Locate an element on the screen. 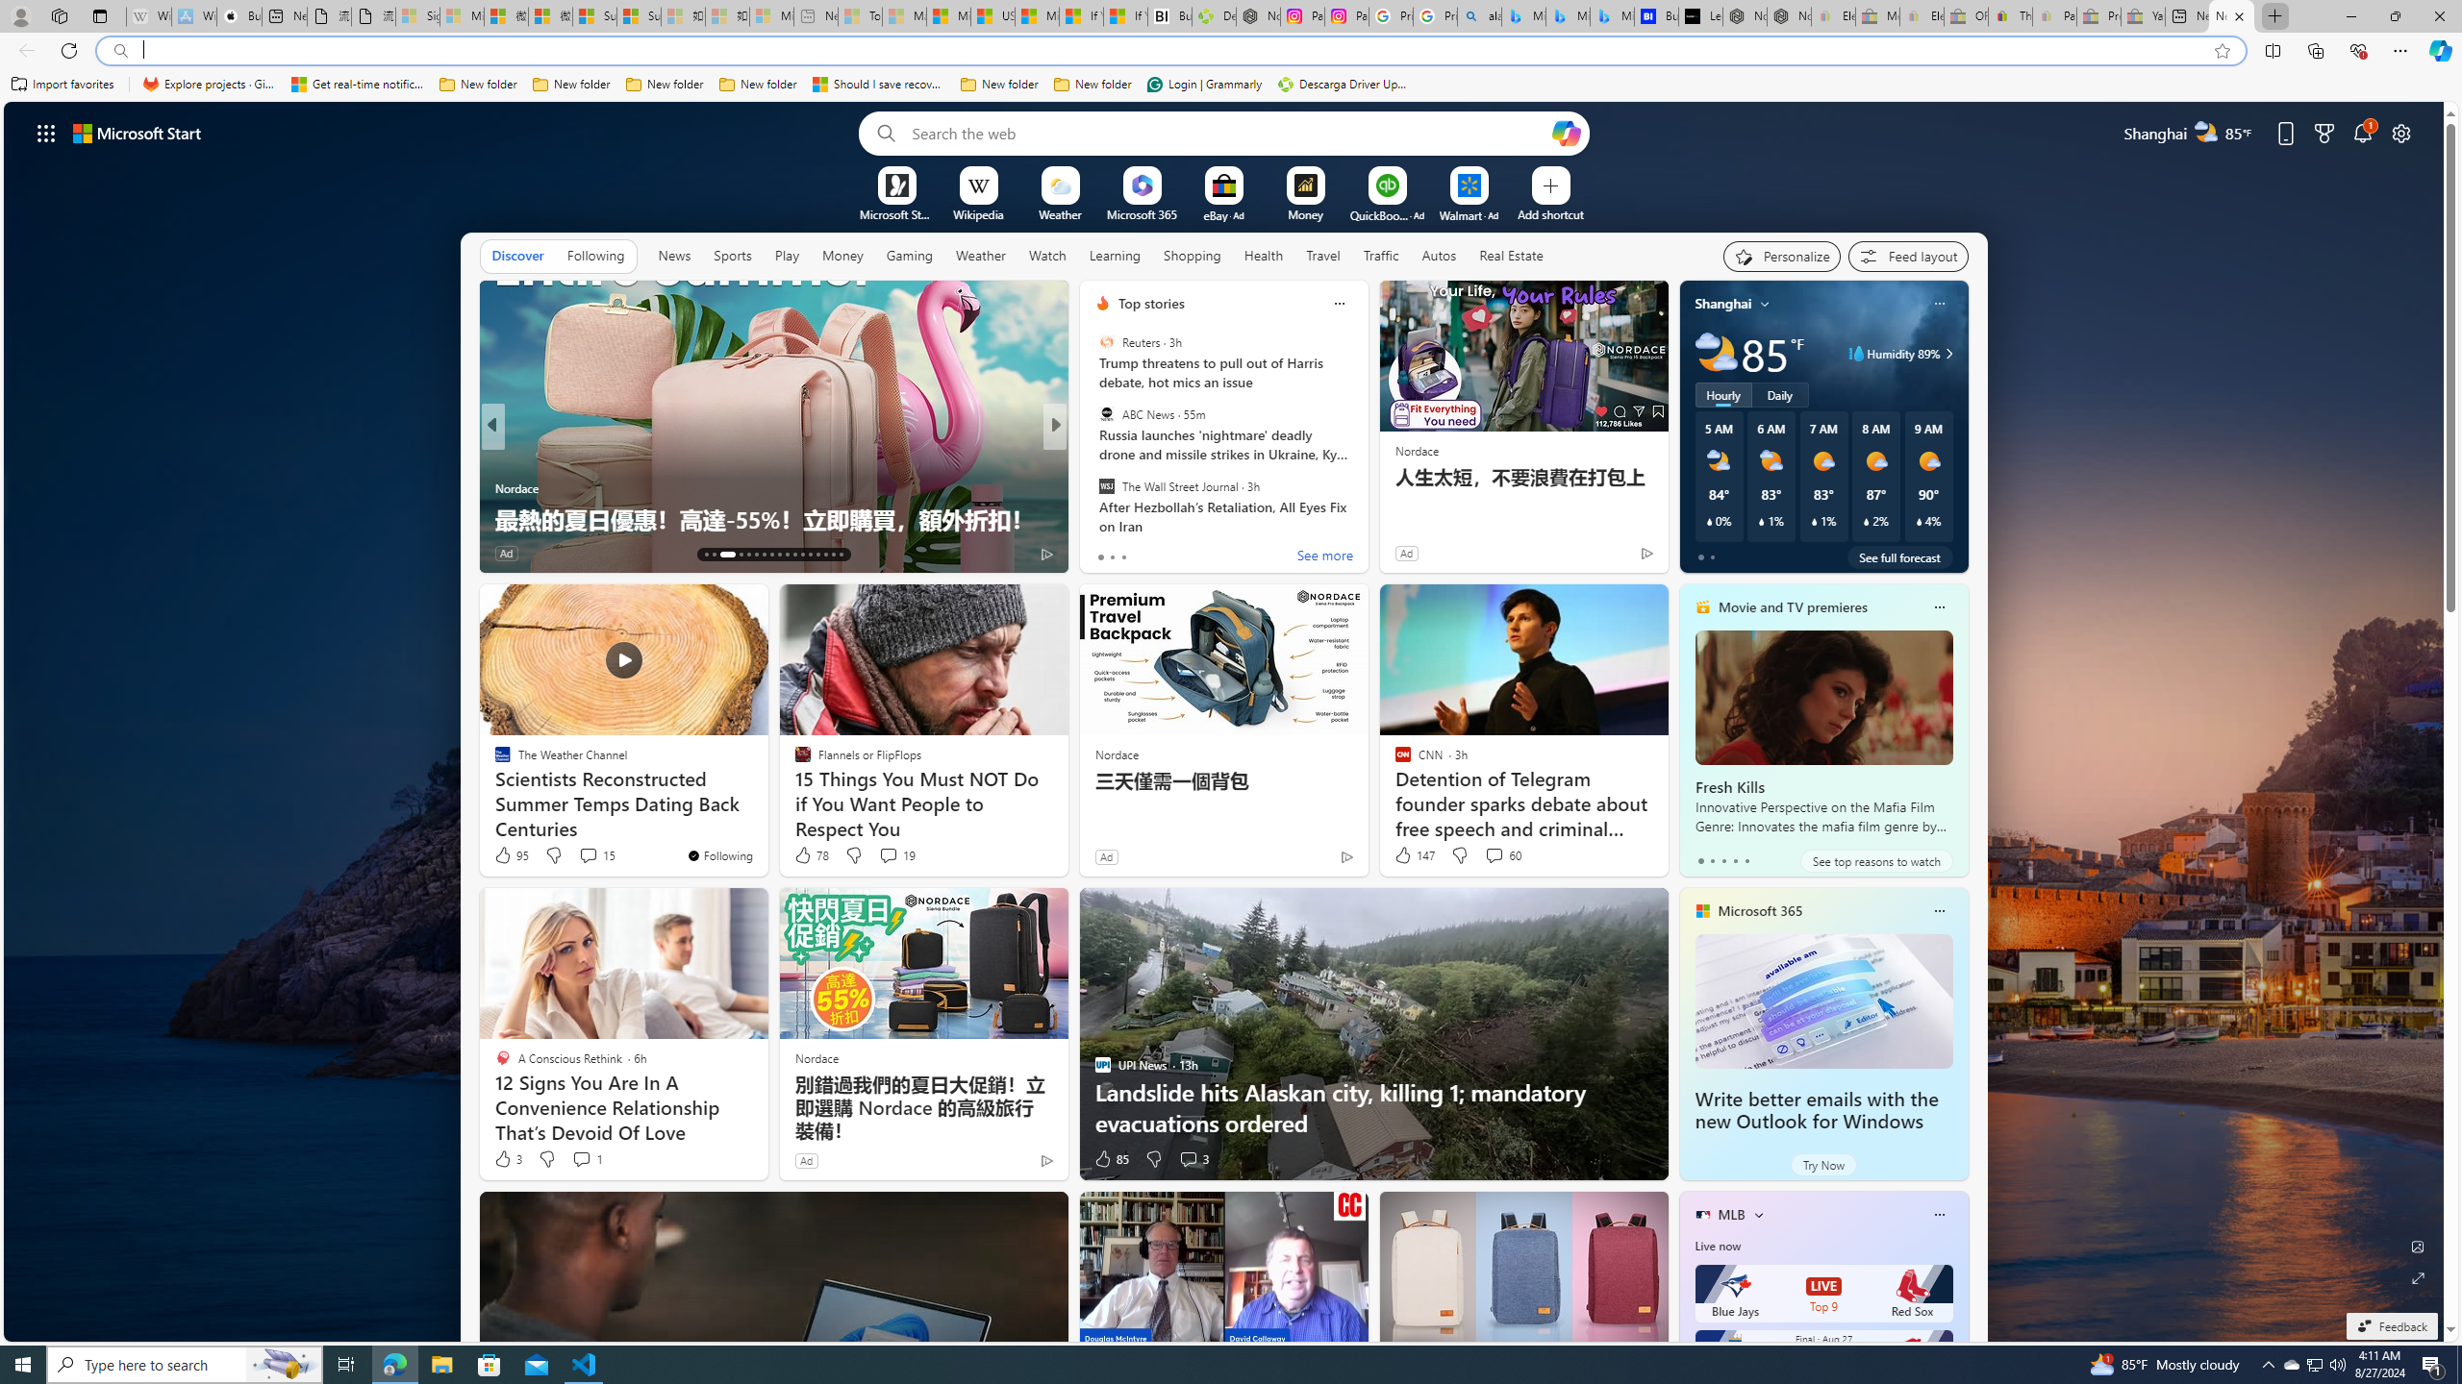 The width and height of the screenshot is (2462, 1384). Class: control is located at coordinates (46, 133).